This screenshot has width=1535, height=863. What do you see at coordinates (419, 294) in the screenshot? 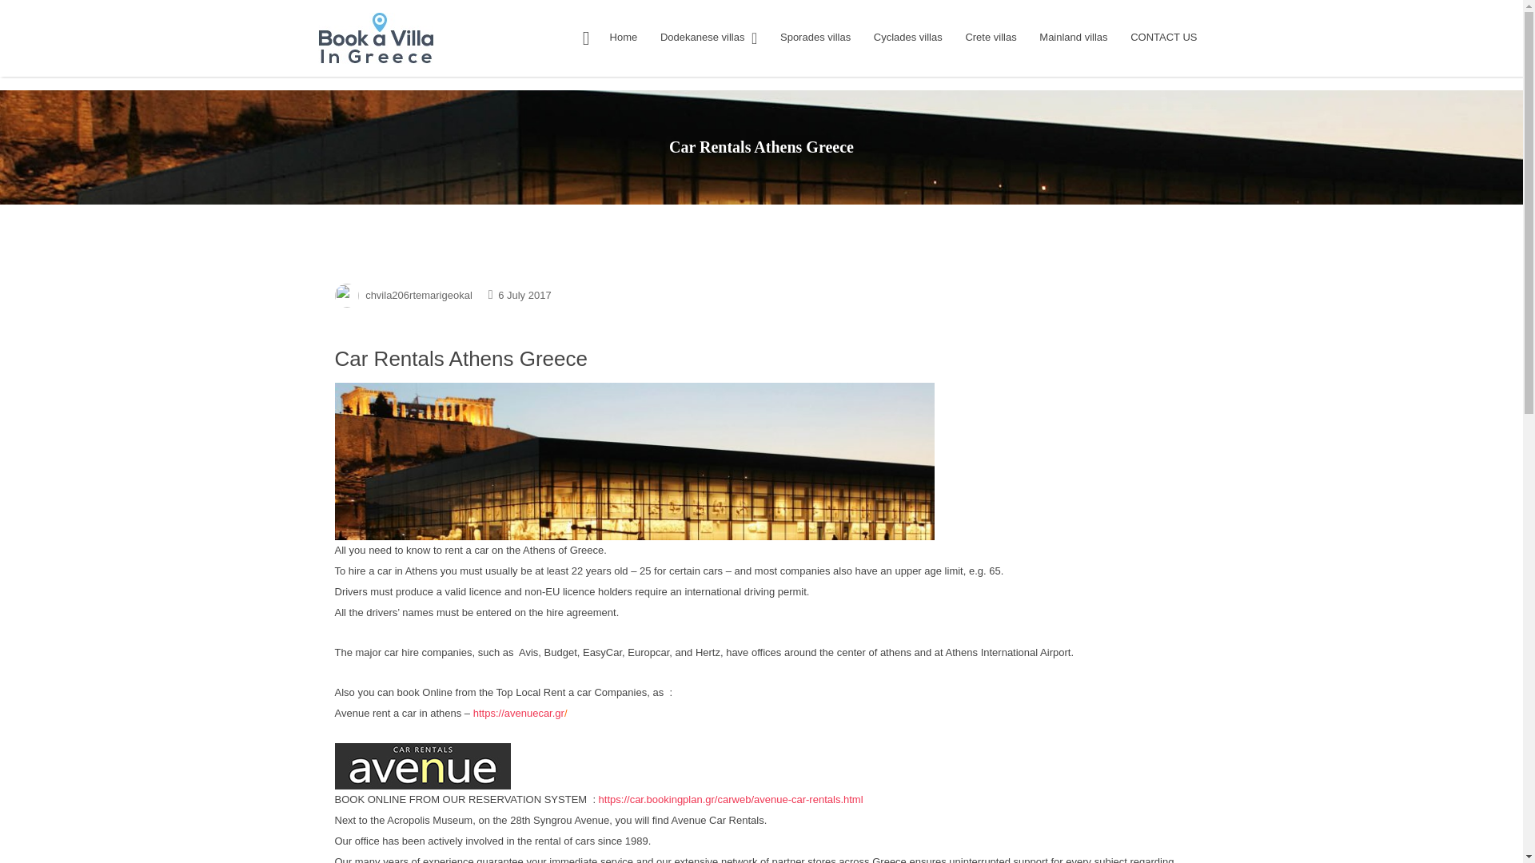
I see `Posts by chvila206rtemarigeokal` at bounding box center [419, 294].